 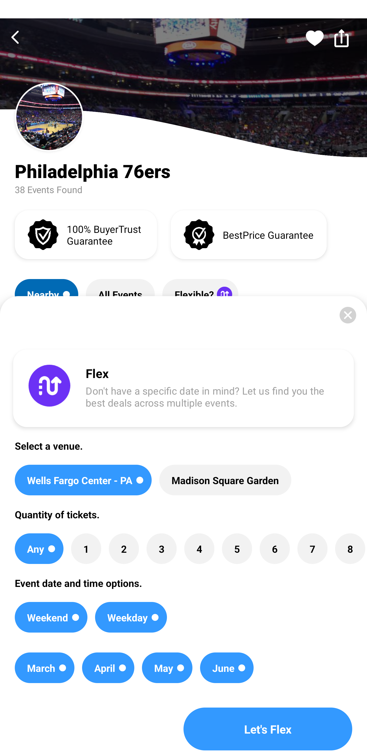 I want to click on Any, so click(x=39, y=548).